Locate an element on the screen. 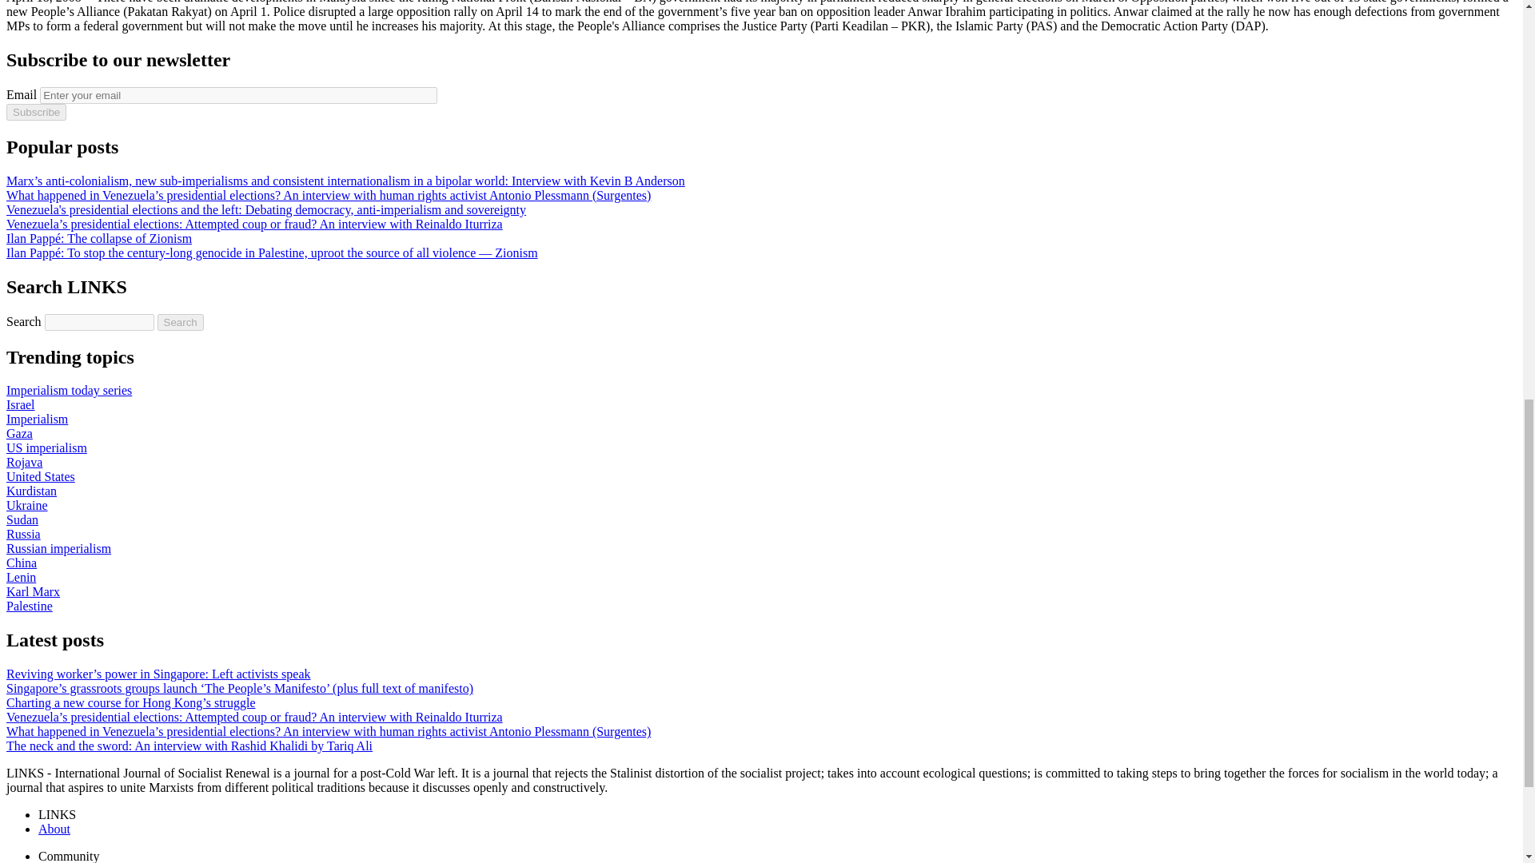 The height and width of the screenshot is (863, 1535). Kurdistan is located at coordinates (31, 491).